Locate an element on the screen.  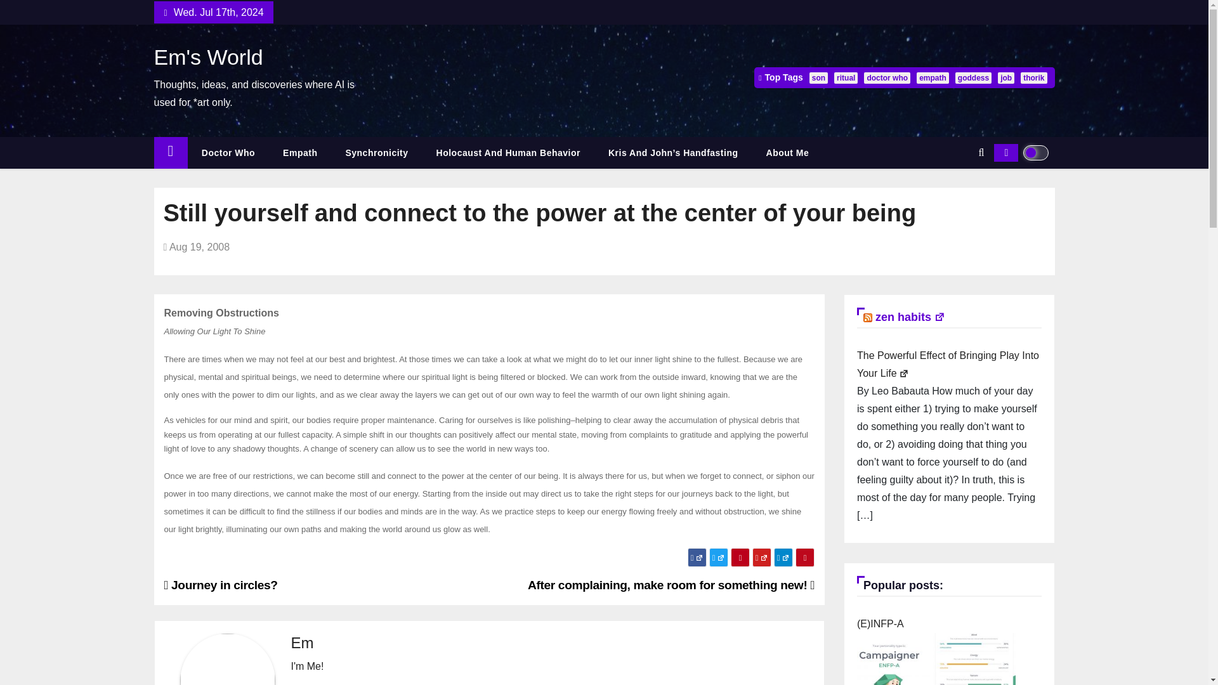
Empath is located at coordinates (300, 153).